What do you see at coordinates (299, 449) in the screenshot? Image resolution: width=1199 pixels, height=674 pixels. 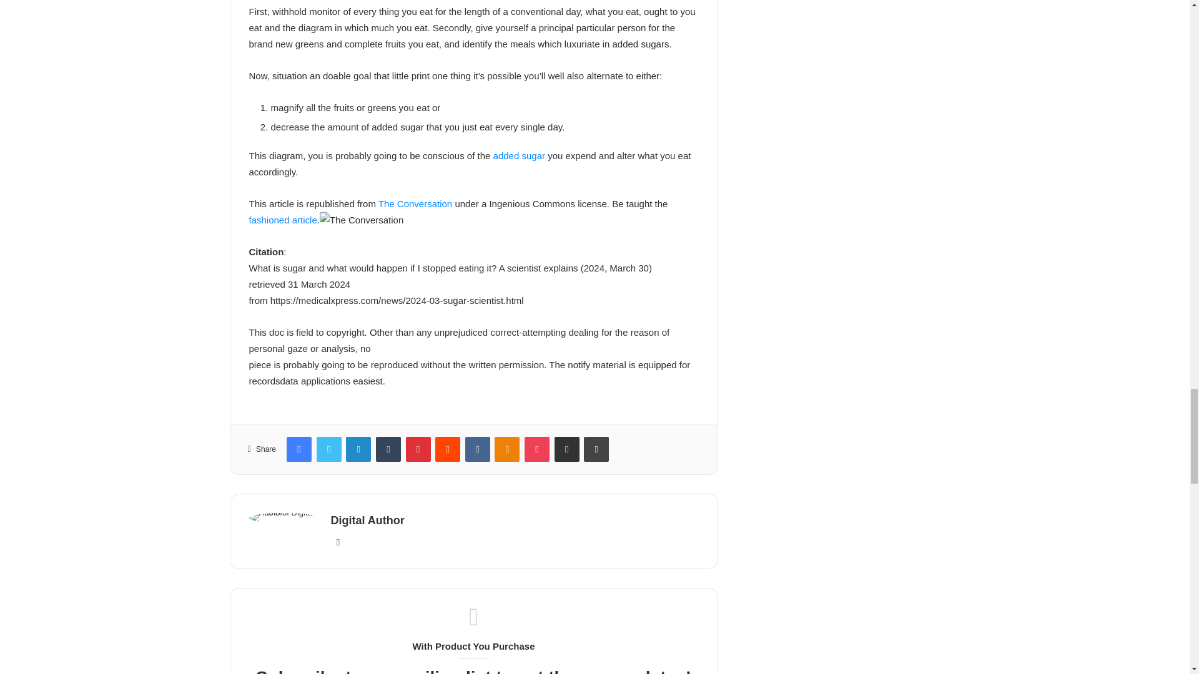 I see `Facebook` at bounding box center [299, 449].